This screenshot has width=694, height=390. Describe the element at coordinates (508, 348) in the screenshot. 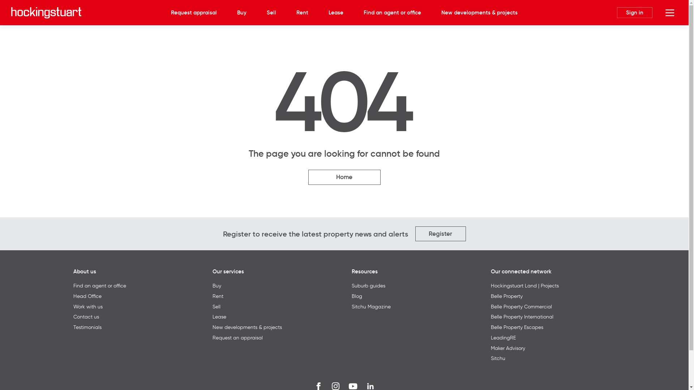

I see `Maker Advisory` at that location.